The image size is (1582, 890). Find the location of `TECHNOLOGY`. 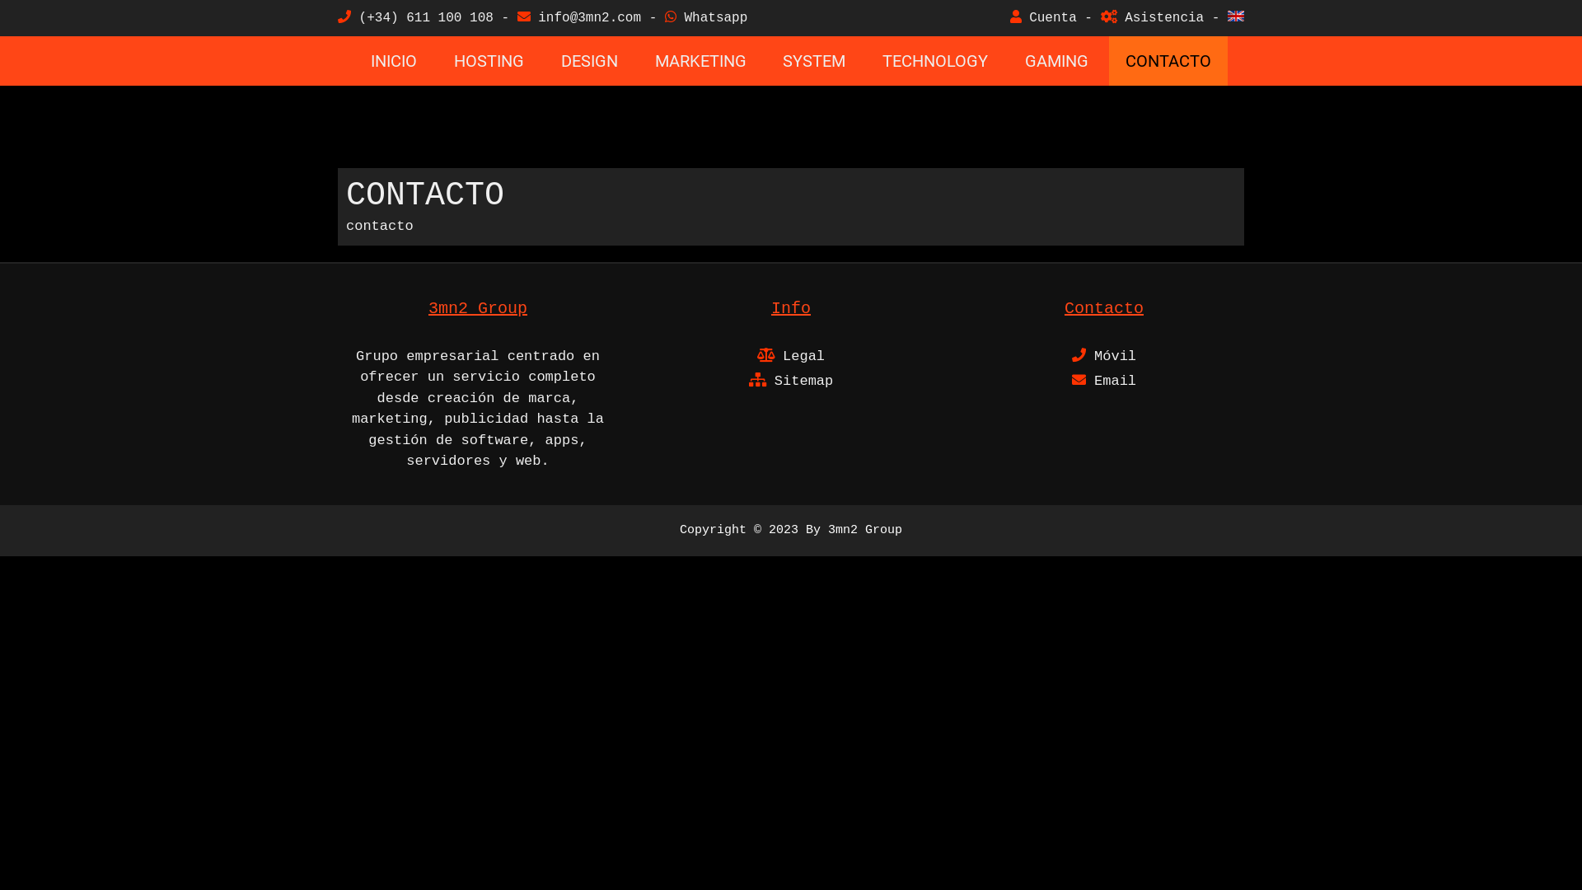

TECHNOLOGY is located at coordinates (935, 61).